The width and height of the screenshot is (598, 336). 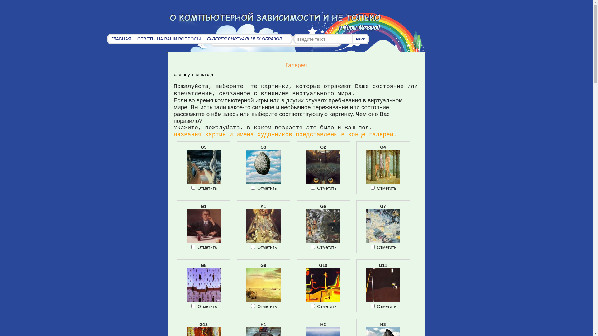 What do you see at coordinates (193, 306) in the screenshot?
I see `on` at bounding box center [193, 306].